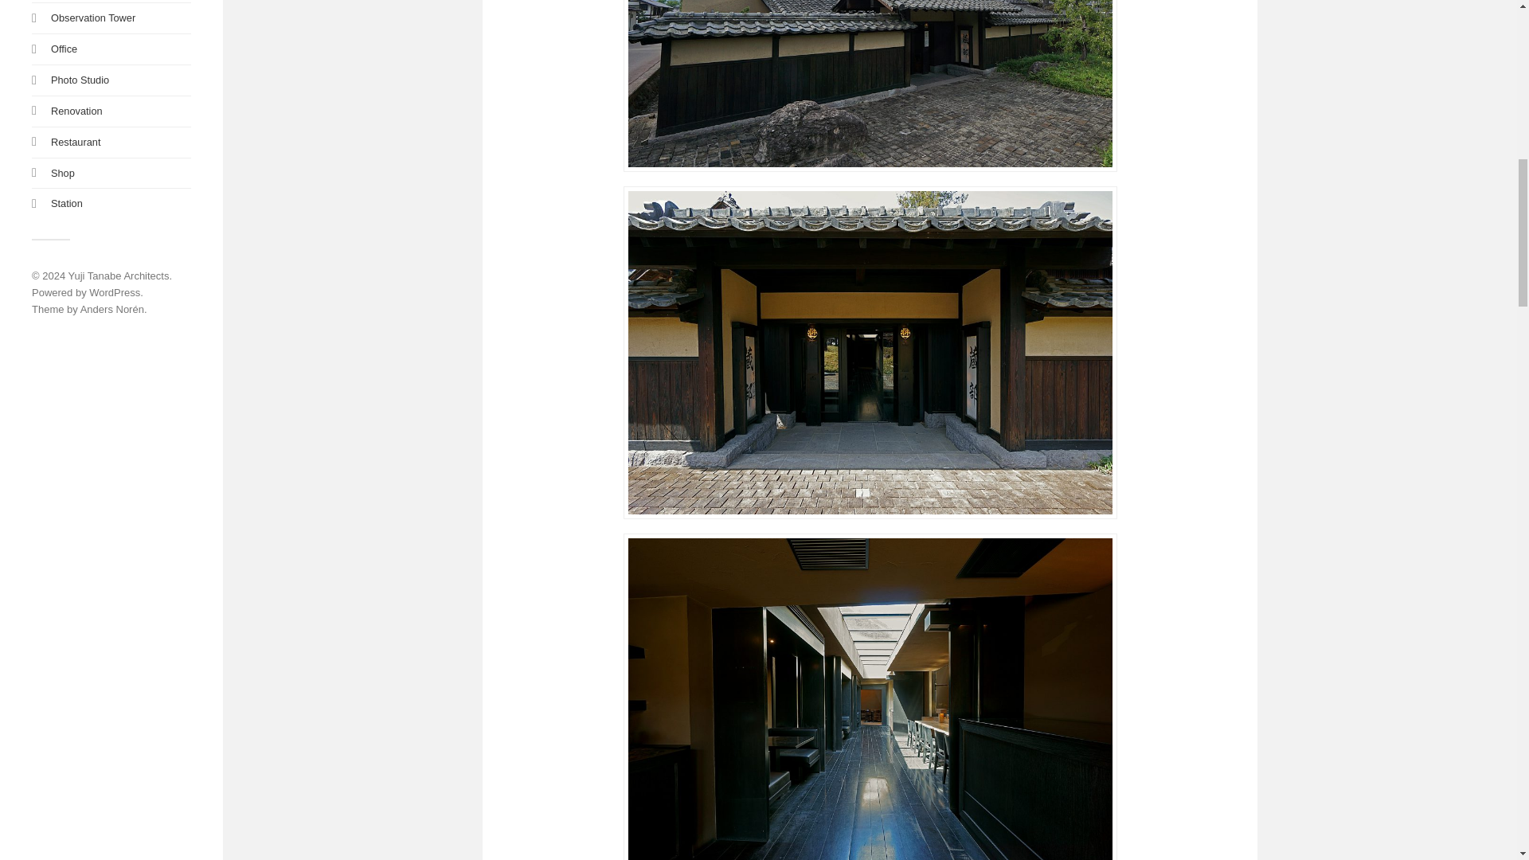 The height and width of the screenshot is (860, 1529). I want to click on Photo Studio, so click(80, 80).